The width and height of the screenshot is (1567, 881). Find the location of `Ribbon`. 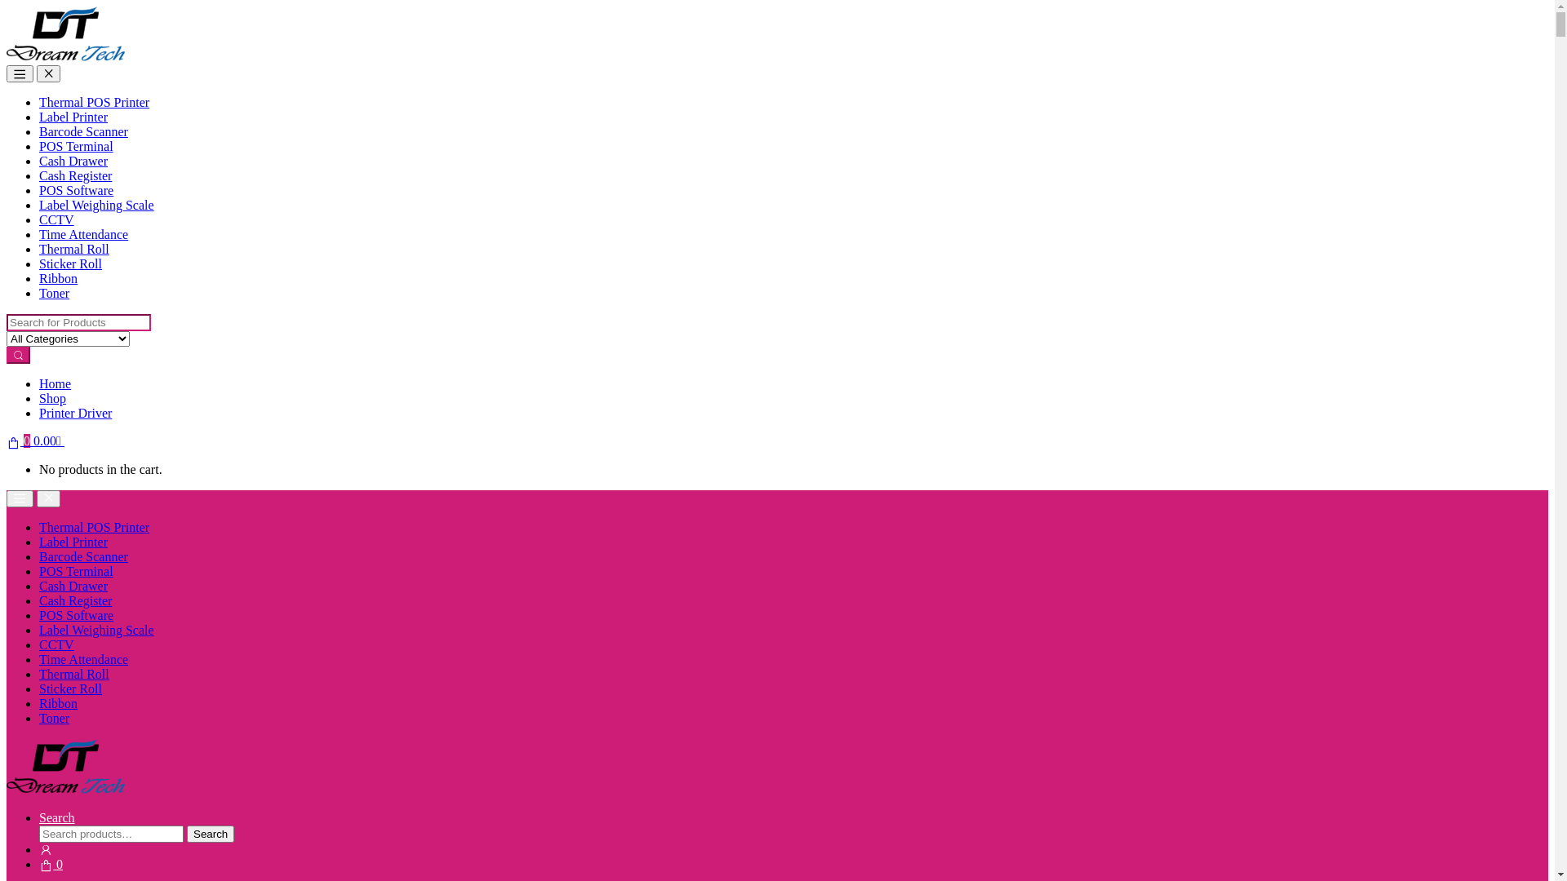

Ribbon is located at coordinates (59, 703).